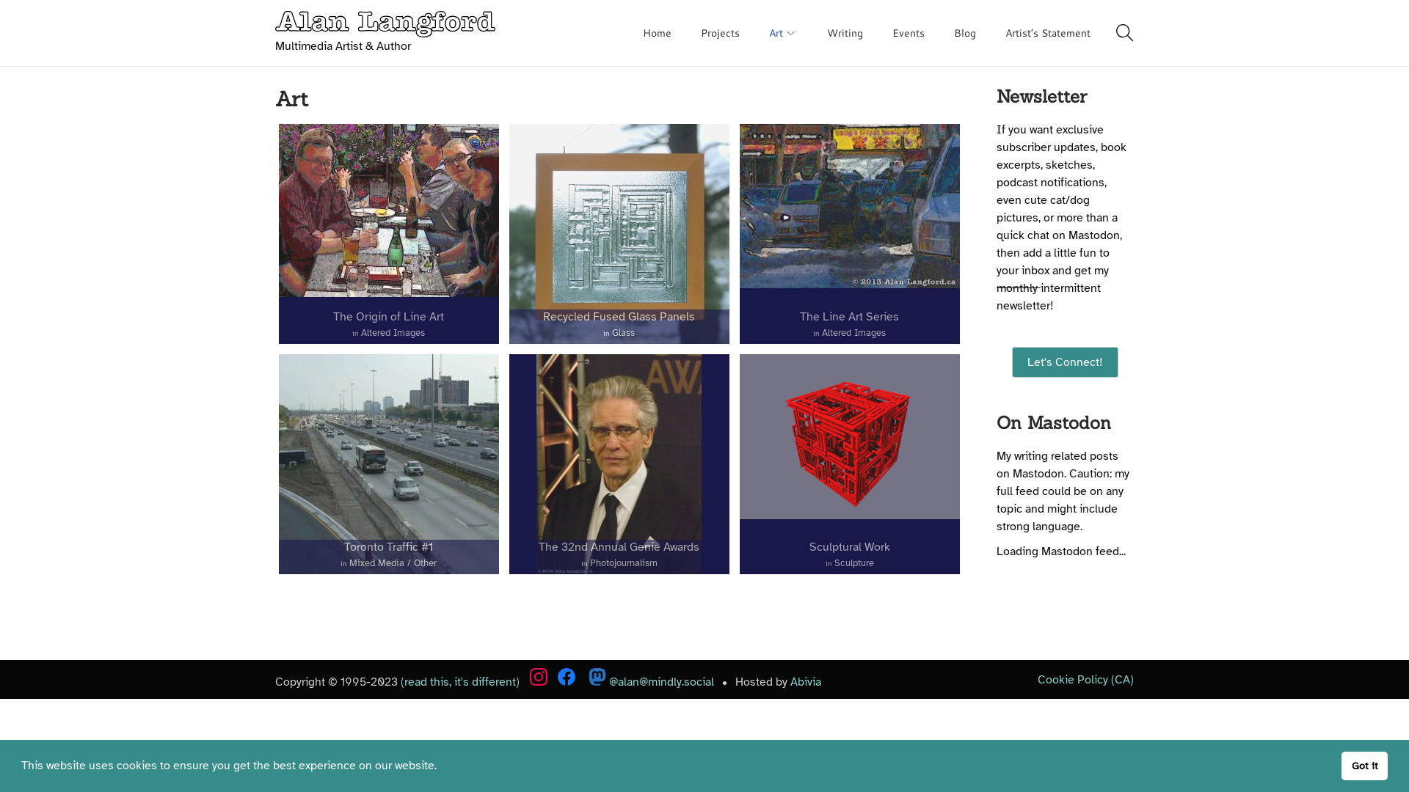 This screenshot has height=792, width=1409. Describe the element at coordinates (965, 33) in the screenshot. I see `Blog` at that location.